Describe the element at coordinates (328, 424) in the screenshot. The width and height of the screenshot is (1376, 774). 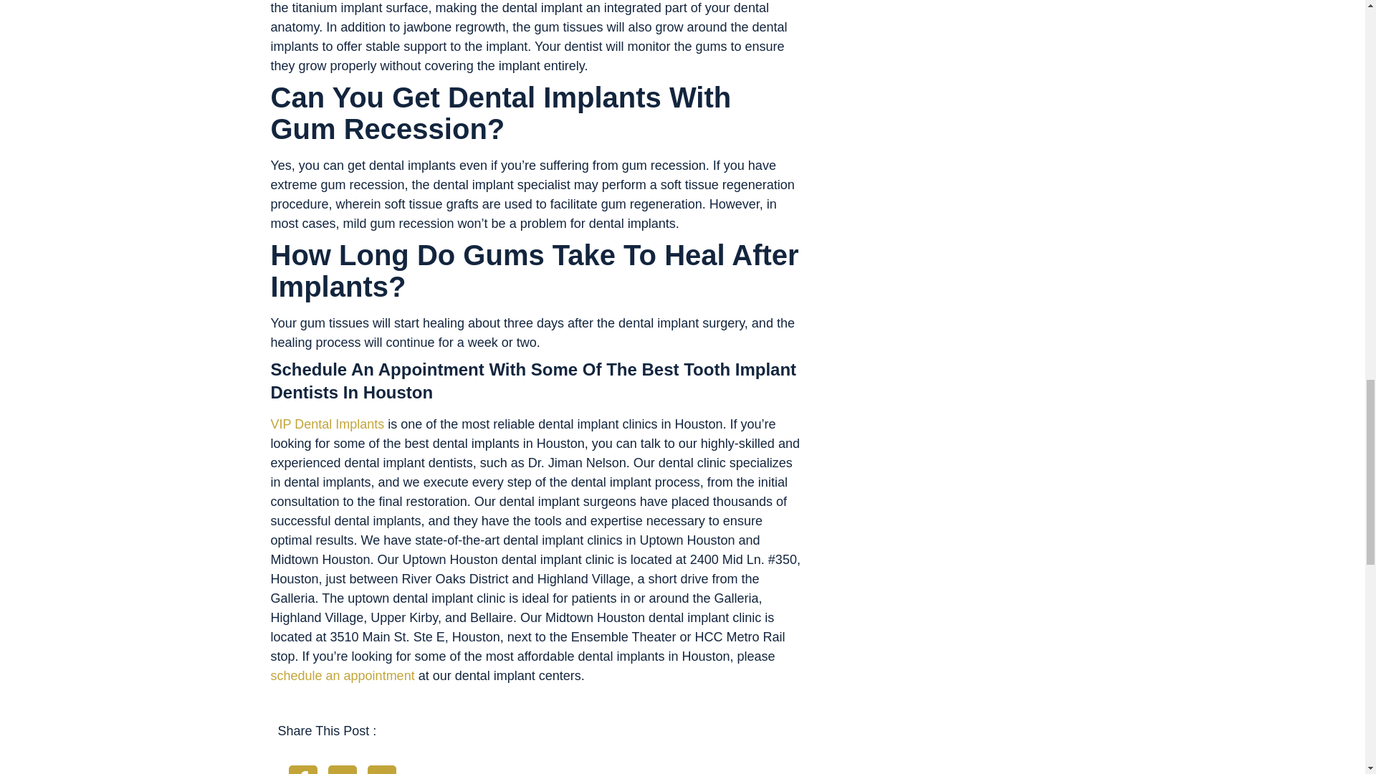
I see `VIP Dental Implants` at that location.